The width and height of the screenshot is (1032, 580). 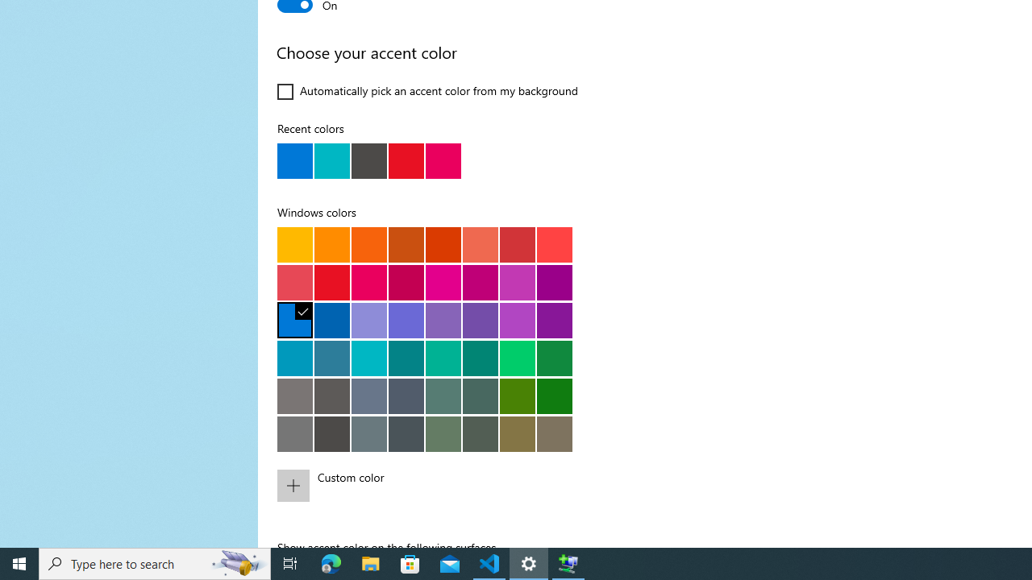 What do you see at coordinates (332, 282) in the screenshot?
I see `Red` at bounding box center [332, 282].